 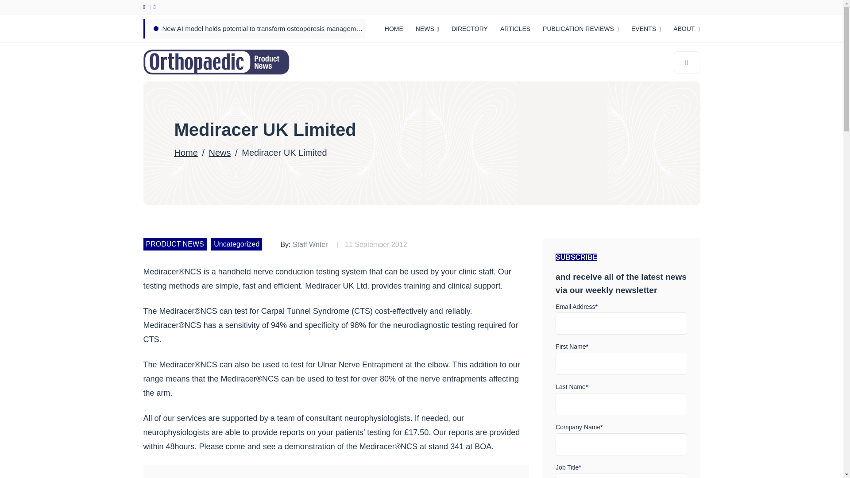 I want to click on DIRECTORY, so click(x=469, y=29).